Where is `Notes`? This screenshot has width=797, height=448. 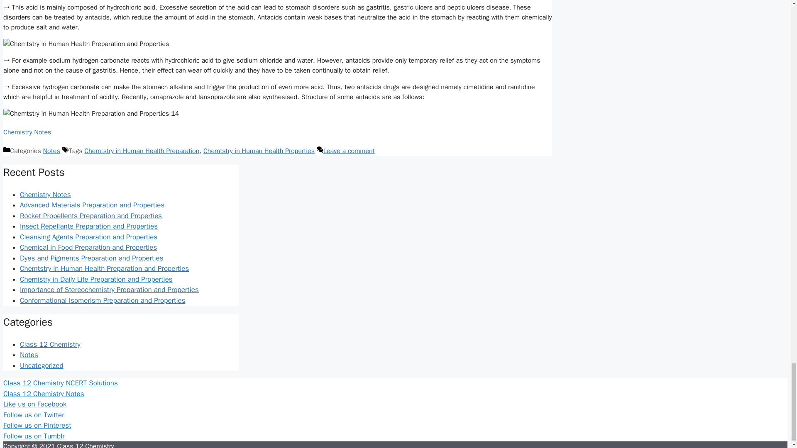
Notes is located at coordinates (51, 151).